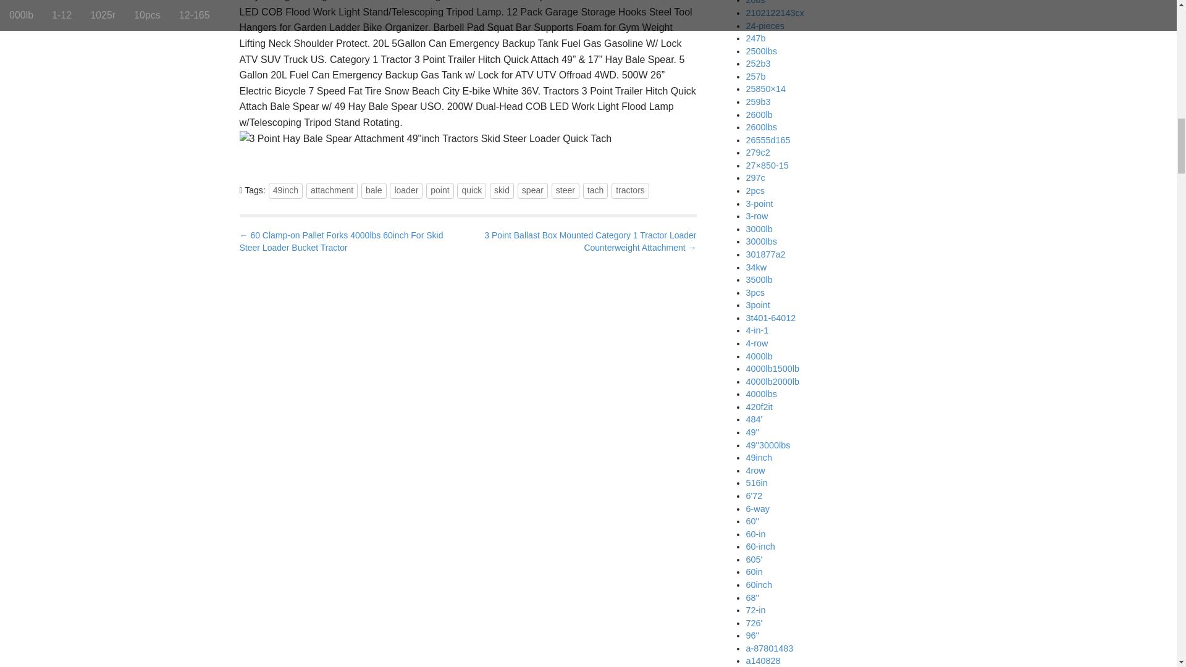  I want to click on steer, so click(565, 190).